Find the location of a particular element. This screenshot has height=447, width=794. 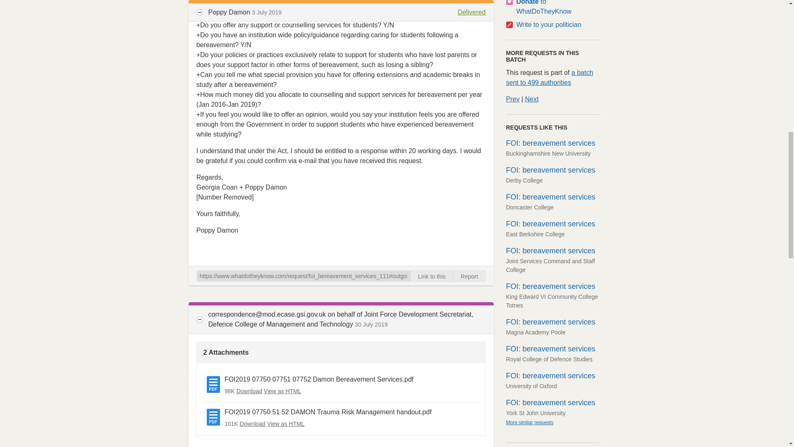

Download is located at coordinates (249, 391).